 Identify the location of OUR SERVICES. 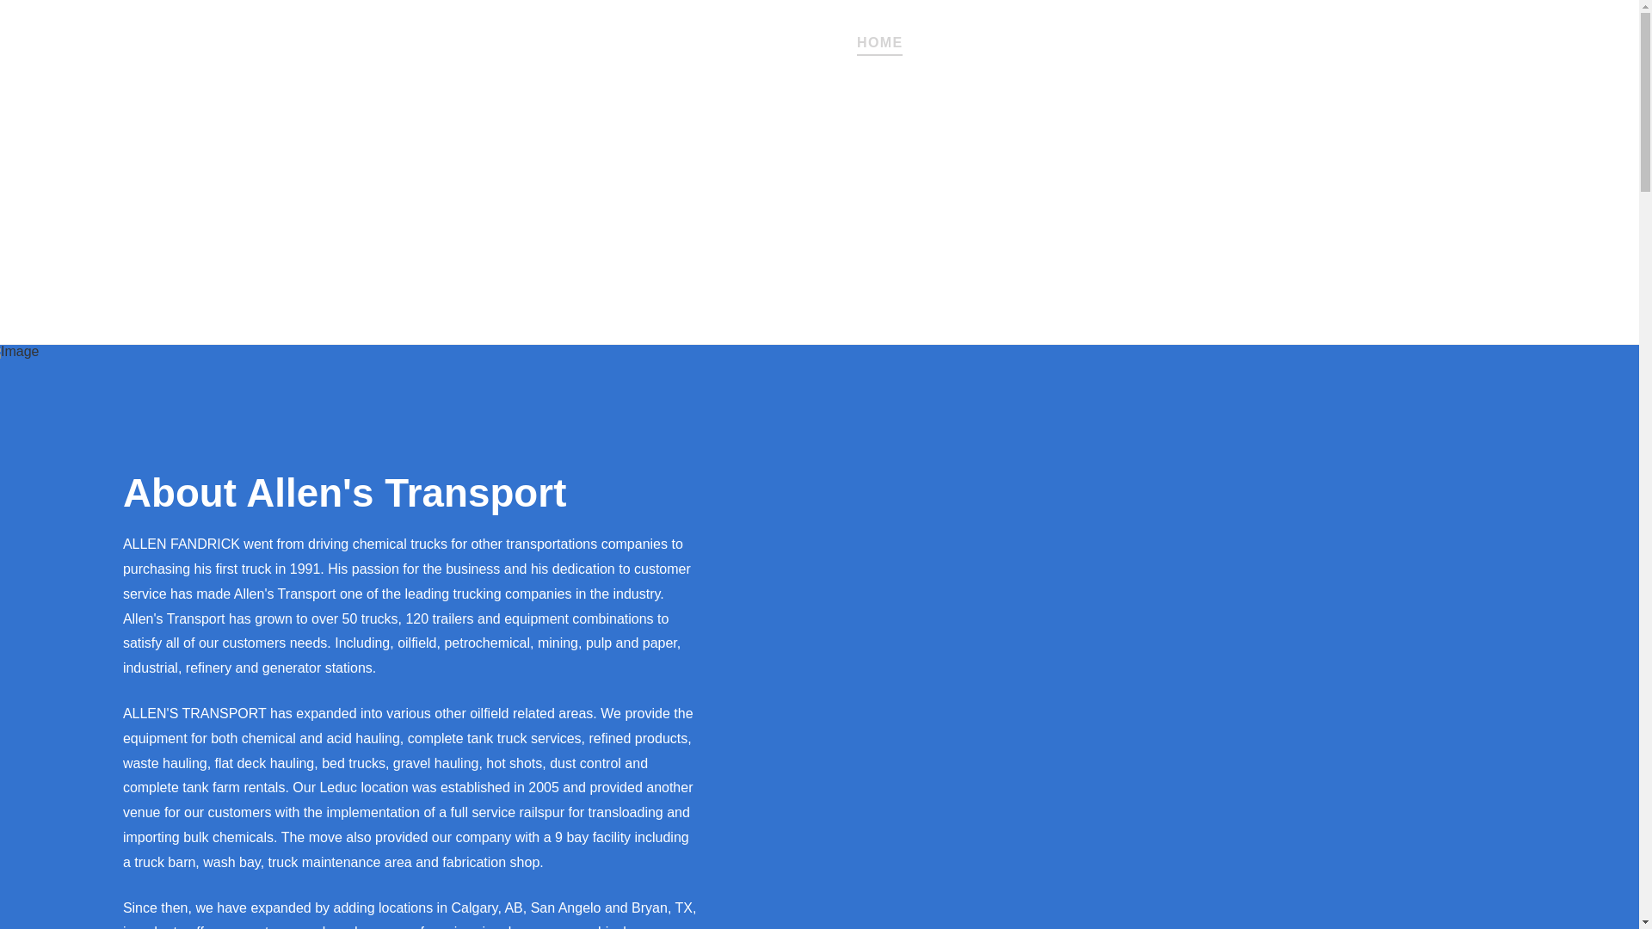
(986, 39).